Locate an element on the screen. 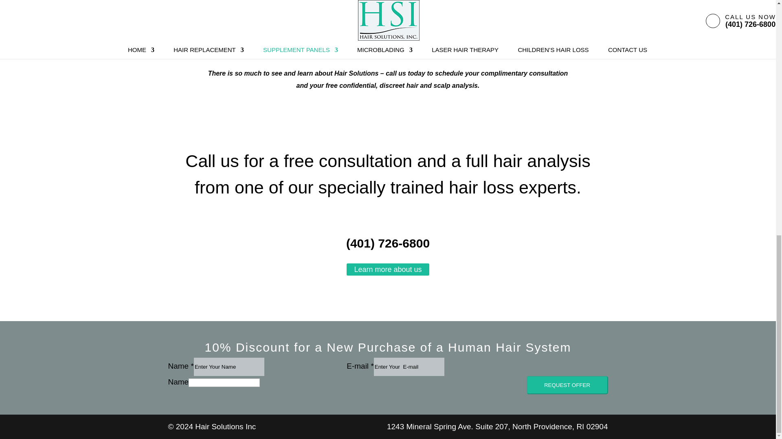 Image resolution: width=782 pixels, height=439 pixels. Learn more about us is located at coordinates (387, 270).